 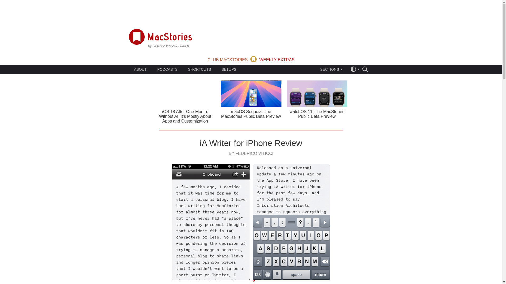 What do you see at coordinates (200, 69) in the screenshot?
I see `SHORTCUTS` at bounding box center [200, 69].